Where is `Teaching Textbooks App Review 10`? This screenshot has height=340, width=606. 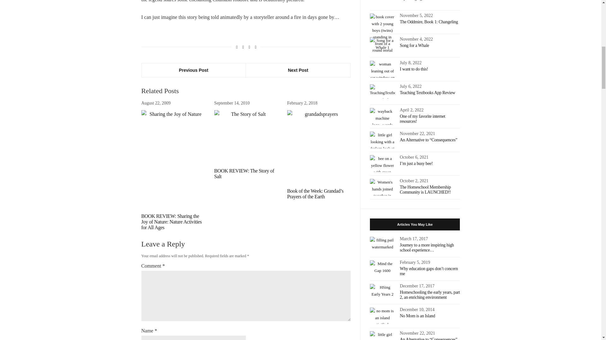
Teaching Textbooks App Review 10 is located at coordinates (382, 91).